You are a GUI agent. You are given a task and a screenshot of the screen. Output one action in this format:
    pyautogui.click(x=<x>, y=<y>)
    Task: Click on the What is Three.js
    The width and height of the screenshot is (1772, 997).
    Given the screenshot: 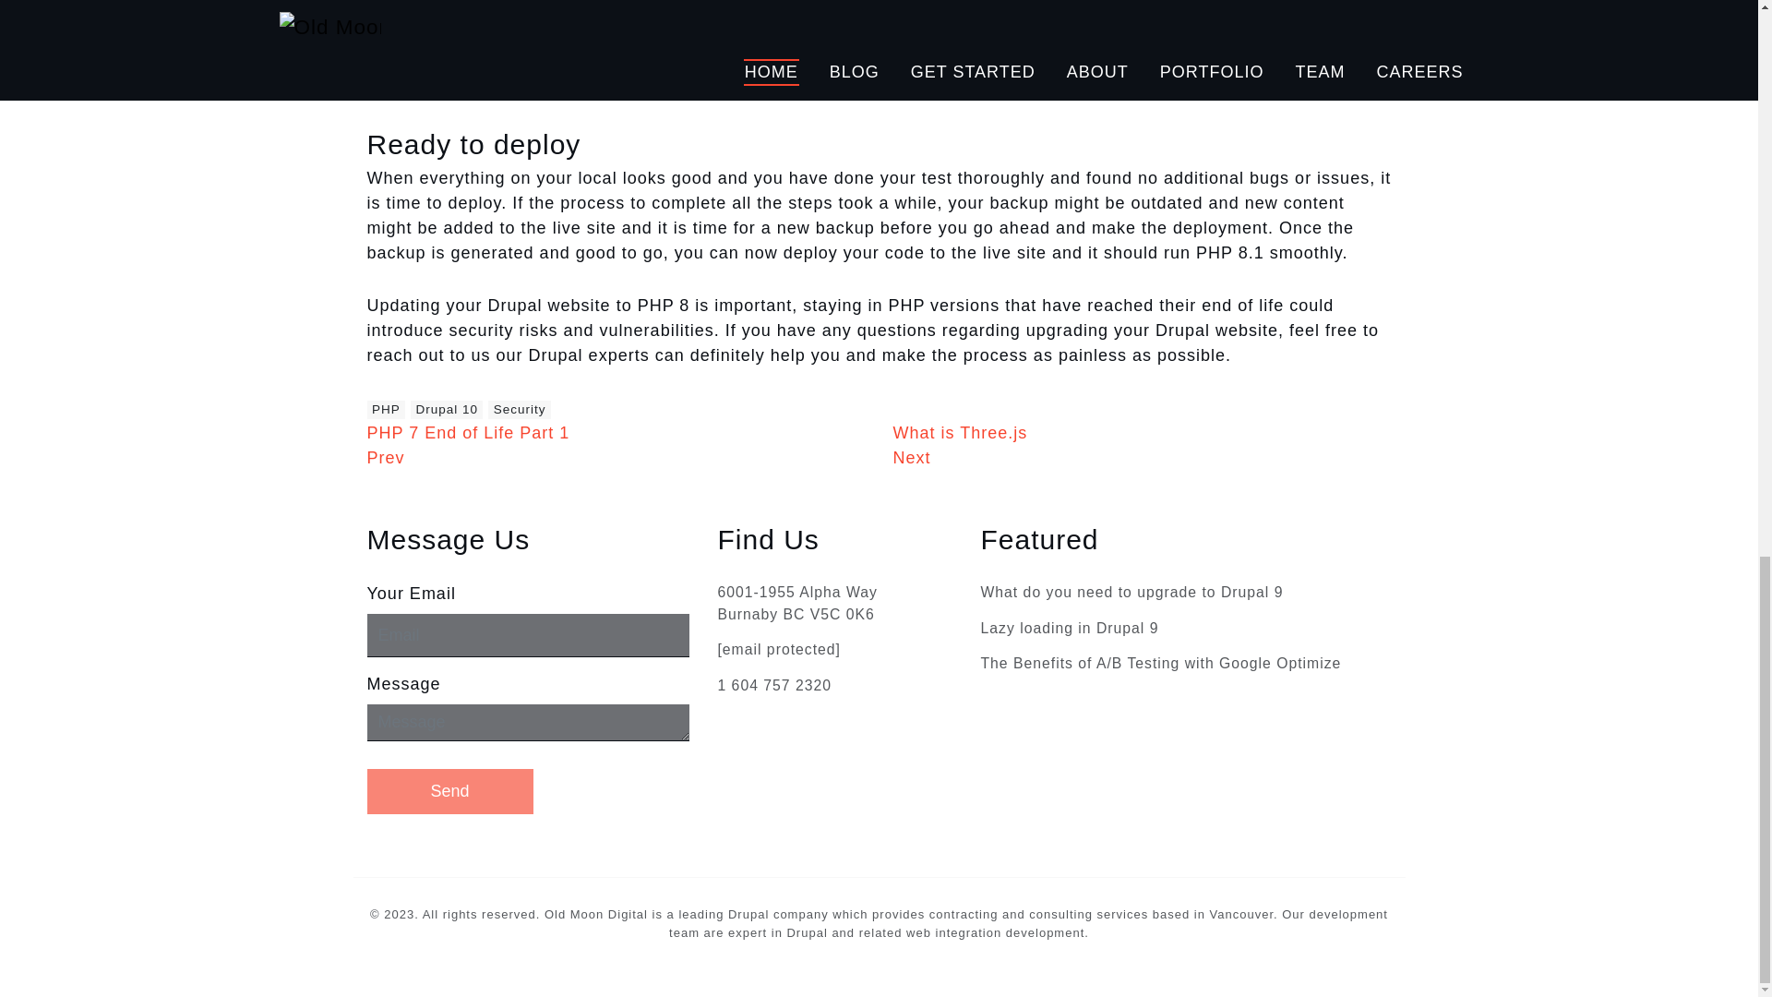 What is the action you would take?
    pyautogui.click(x=960, y=434)
    